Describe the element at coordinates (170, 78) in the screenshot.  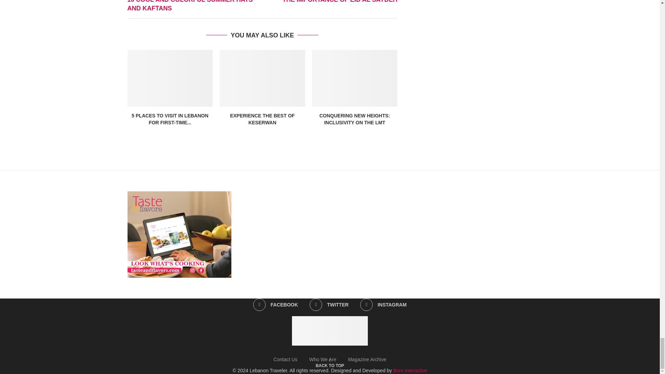
I see `5 Places to Visit in Lebanon for First-Time Travelers` at that location.